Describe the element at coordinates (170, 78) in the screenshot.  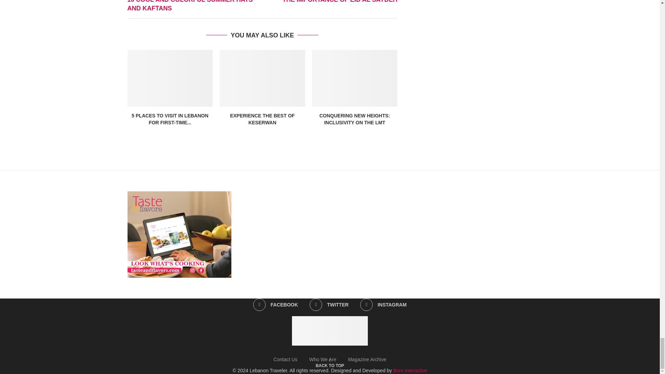
I see `5 Places to Visit in Lebanon for First-Time Travelers` at that location.